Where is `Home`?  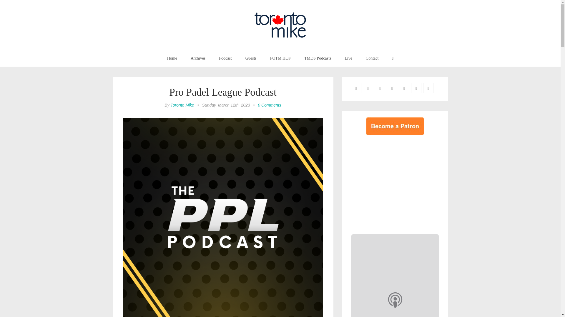 Home is located at coordinates (172, 58).